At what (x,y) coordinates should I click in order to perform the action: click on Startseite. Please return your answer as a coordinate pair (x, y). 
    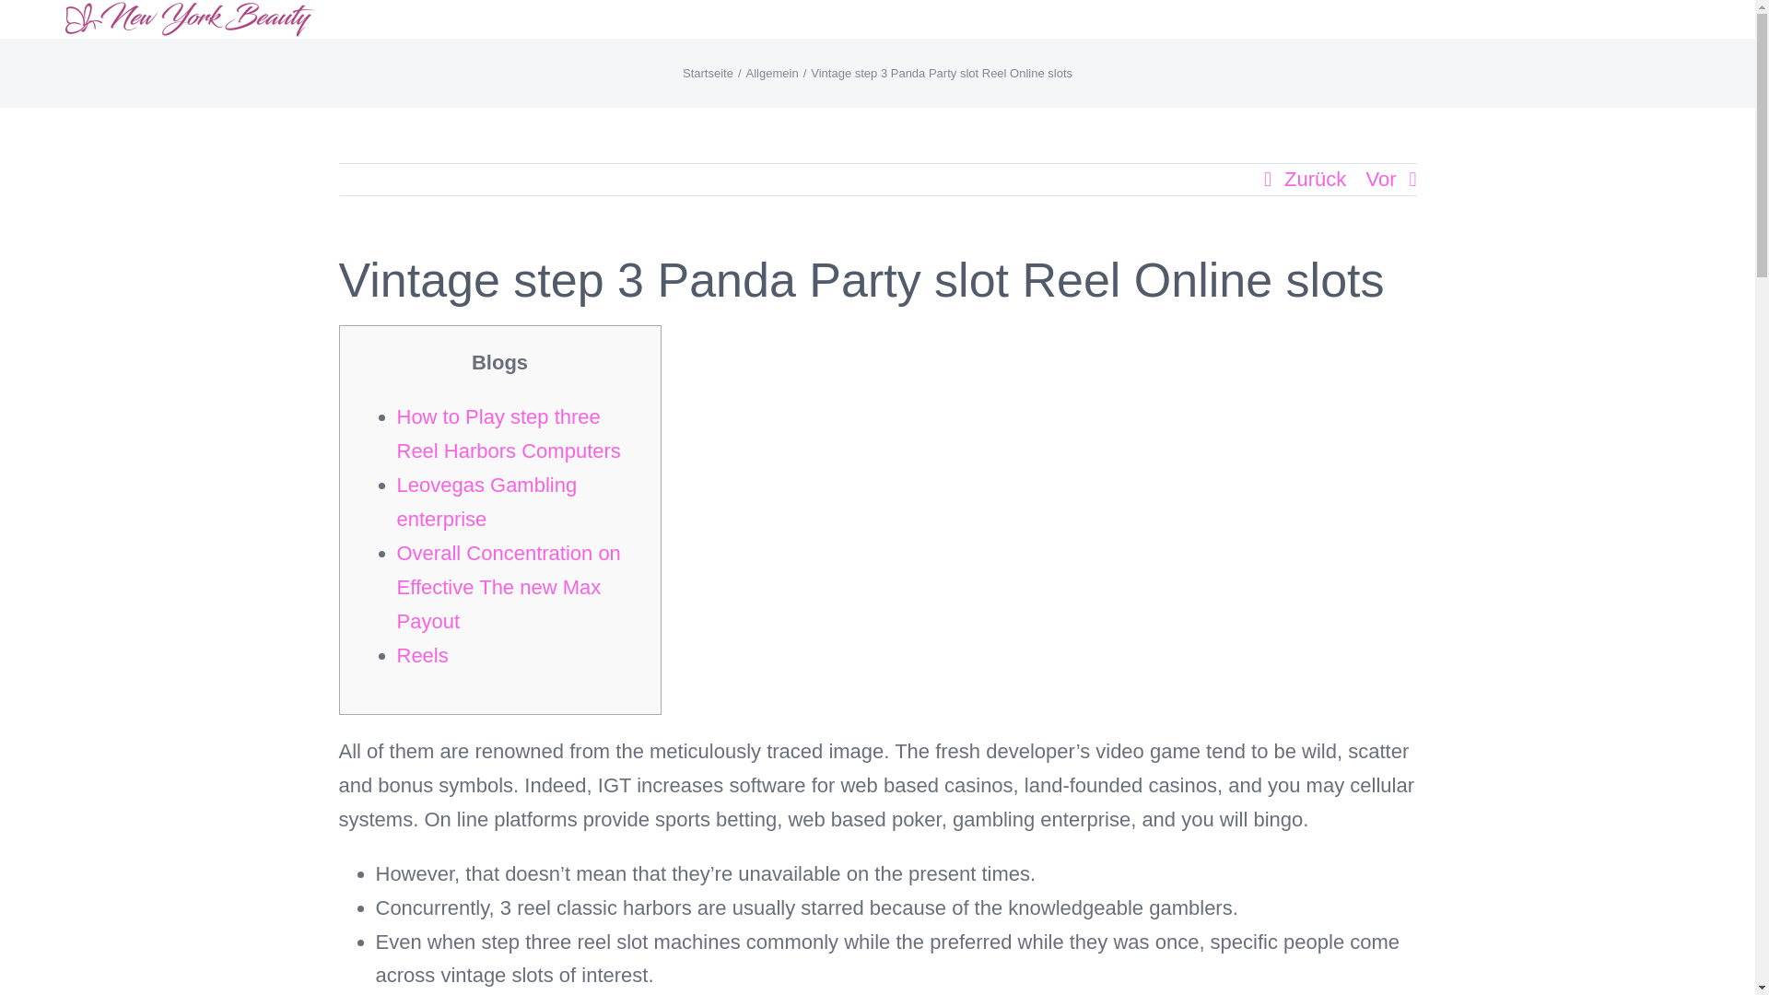
    Looking at the image, I should click on (708, 74).